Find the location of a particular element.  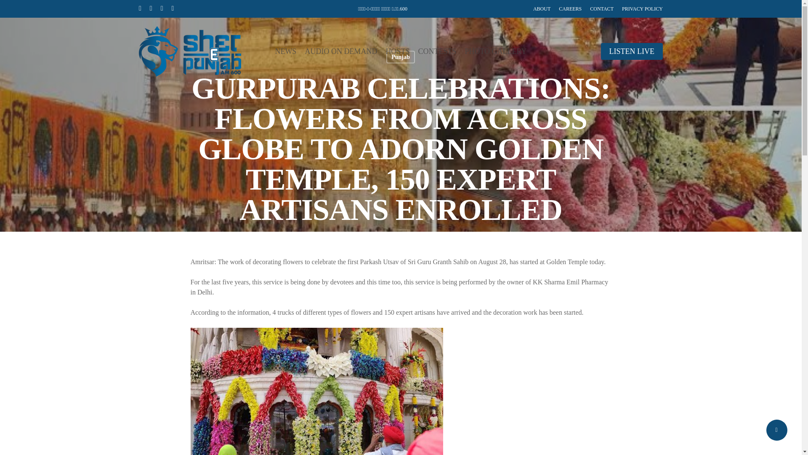

Punjab is located at coordinates (401, 56).